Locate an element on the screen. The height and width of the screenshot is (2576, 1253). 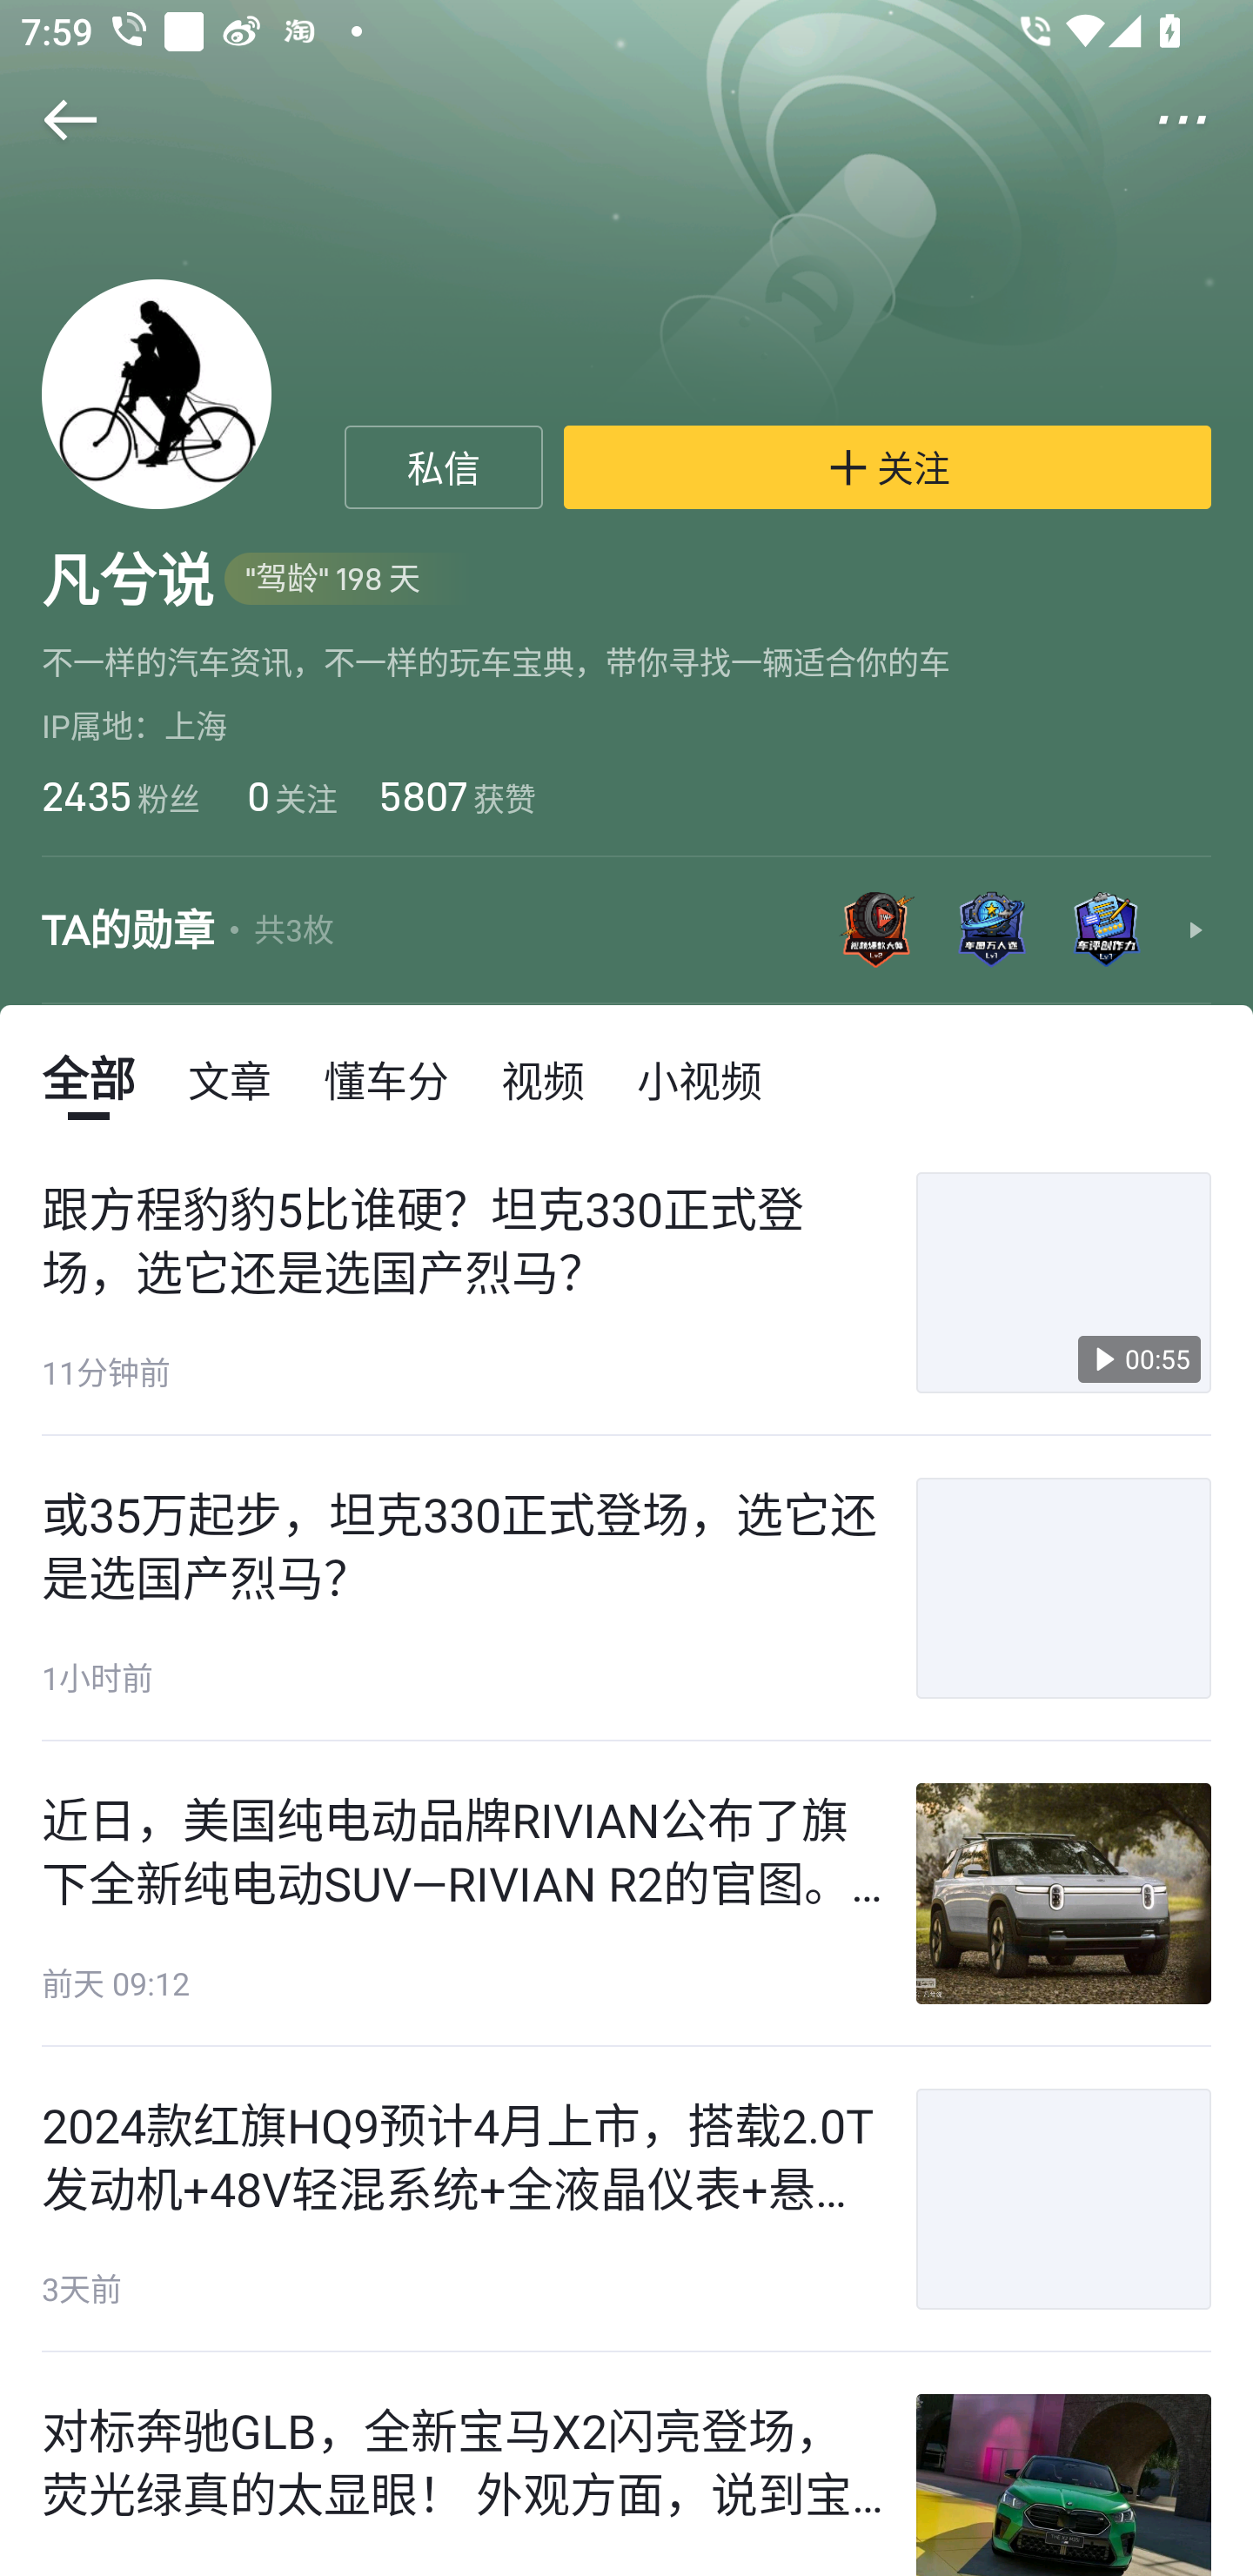
小视频 is located at coordinates (699, 1077).